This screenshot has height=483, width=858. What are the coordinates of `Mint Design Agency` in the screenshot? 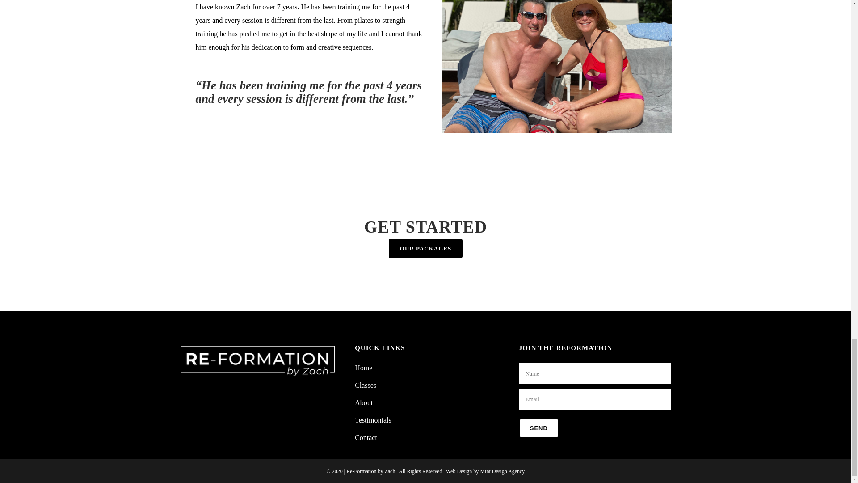 It's located at (502, 471).